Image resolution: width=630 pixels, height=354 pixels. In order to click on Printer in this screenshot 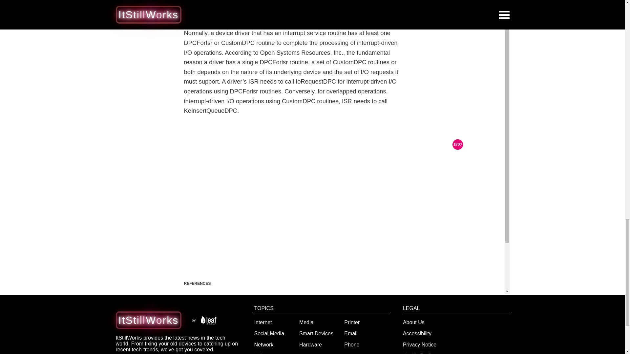, I will do `click(352, 323)`.